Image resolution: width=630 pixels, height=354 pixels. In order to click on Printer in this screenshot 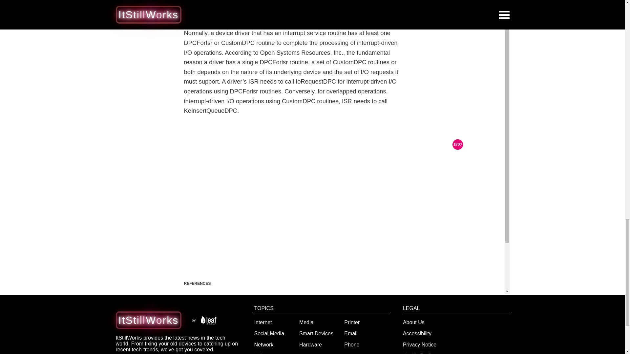, I will do `click(352, 323)`.